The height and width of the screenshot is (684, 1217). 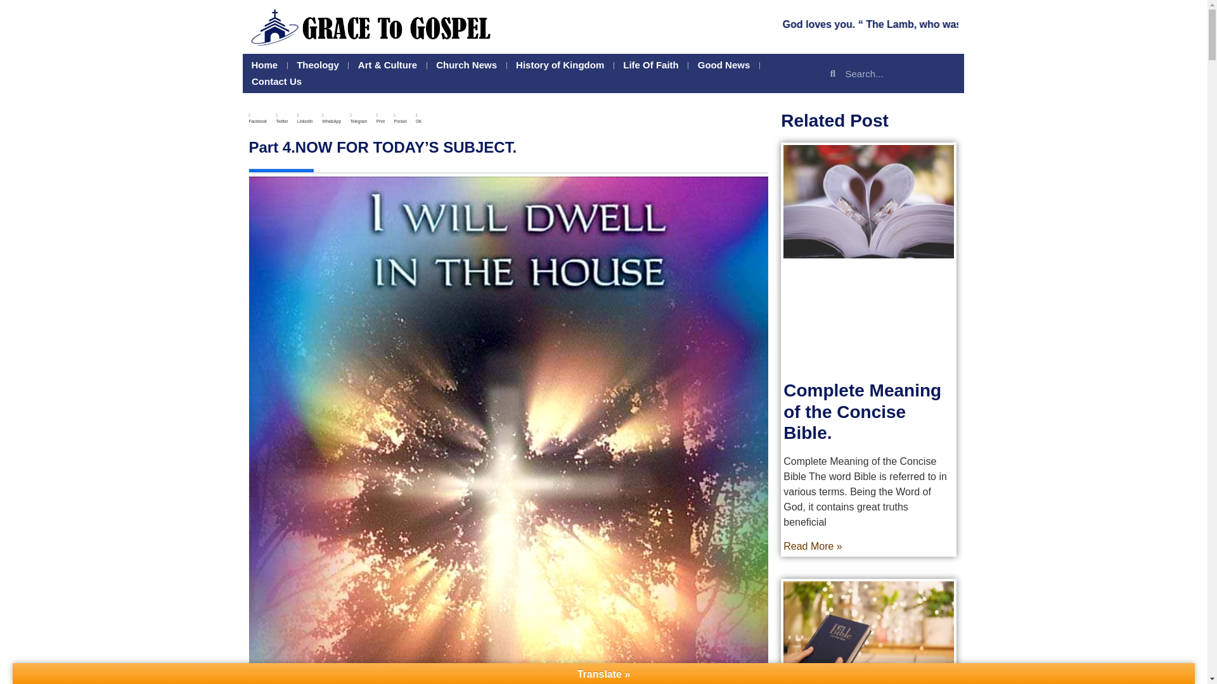 I want to click on Good News, so click(x=724, y=65).